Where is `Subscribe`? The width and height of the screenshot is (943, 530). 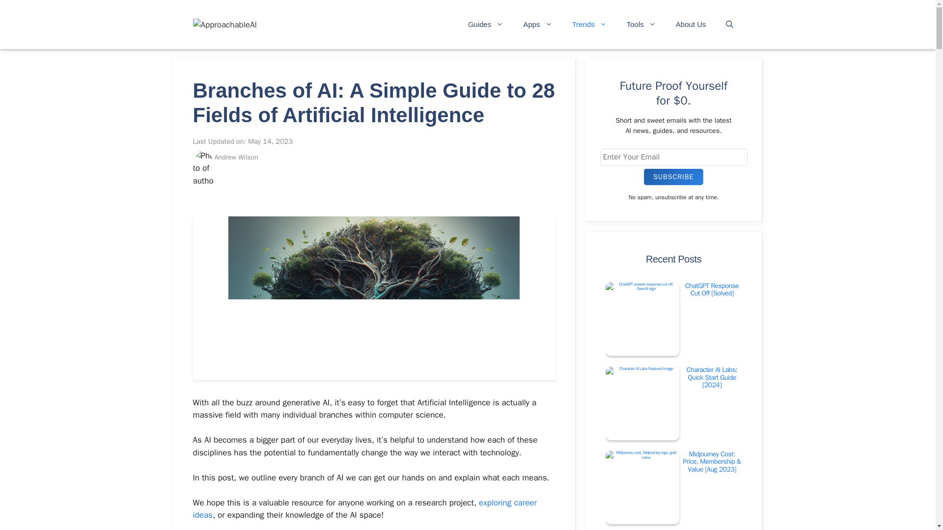 Subscribe is located at coordinates (675, 177).